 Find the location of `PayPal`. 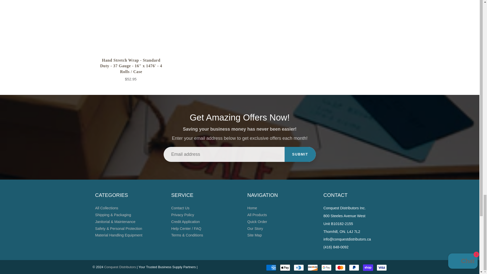

PayPal is located at coordinates (354, 268).